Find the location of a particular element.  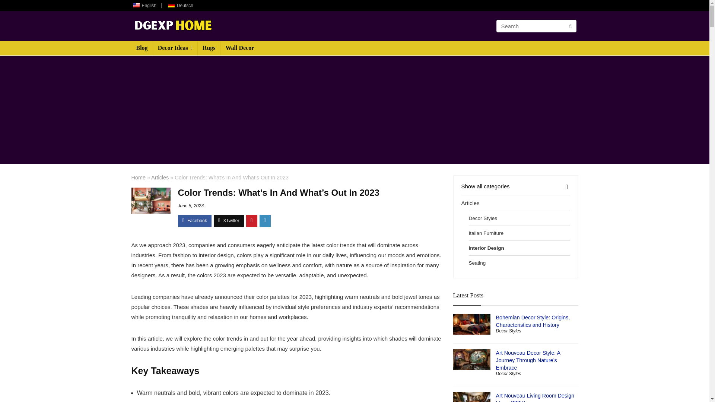

Wall Decor is located at coordinates (239, 48).